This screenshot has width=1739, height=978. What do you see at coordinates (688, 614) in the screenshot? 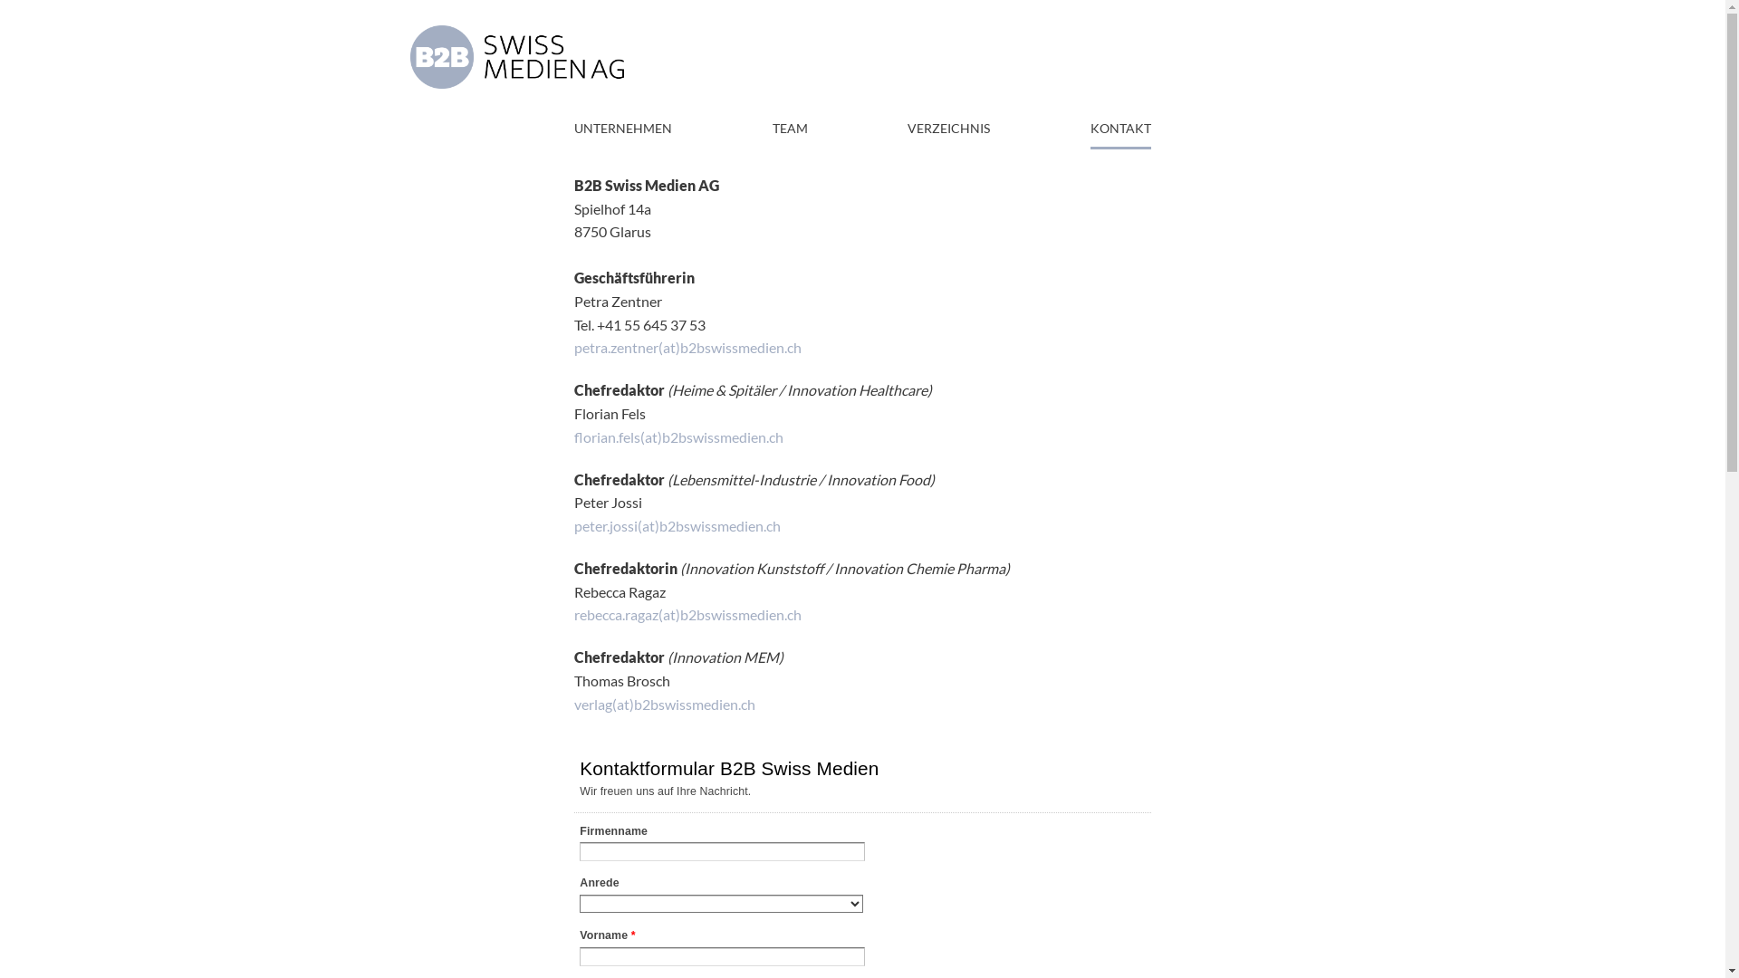
I see `rebecca.ragaz(at)b2bswissmedien.ch` at bounding box center [688, 614].